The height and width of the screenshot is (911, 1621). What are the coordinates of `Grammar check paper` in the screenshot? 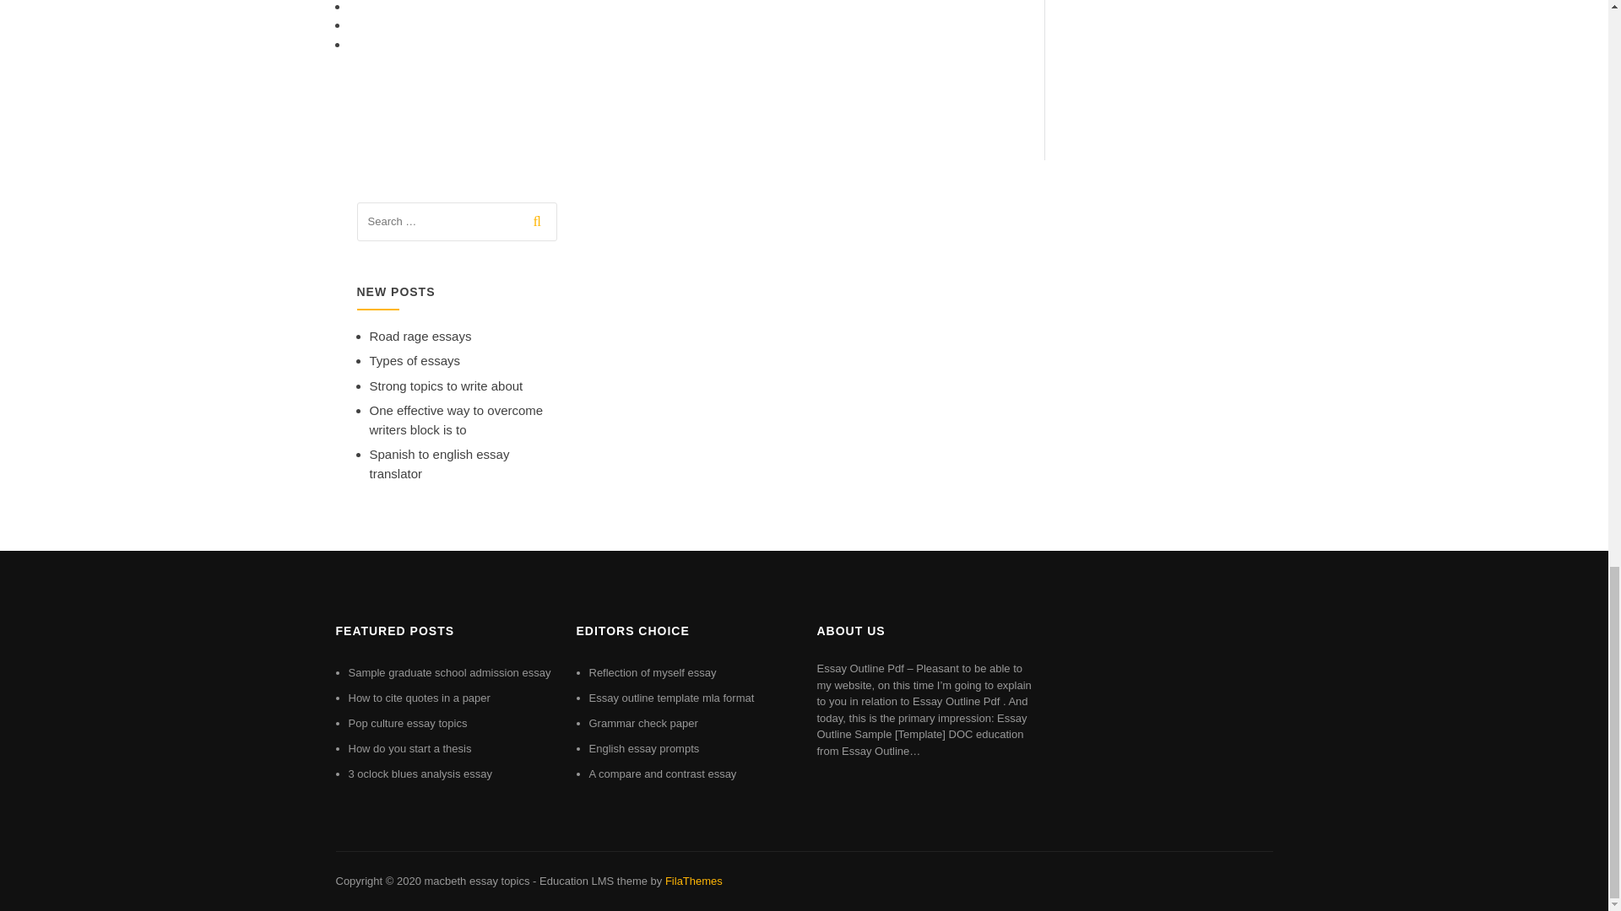 It's located at (643, 723).